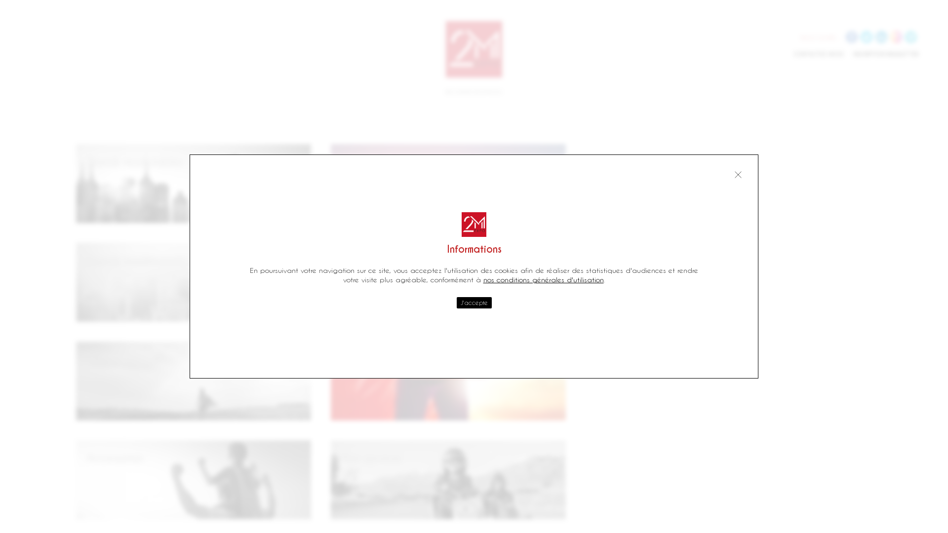  What do you see at coordinates (819, 54) in the screenshot?
I see `CONTACTEZ-NOUS` at bounding box center [819, 54].